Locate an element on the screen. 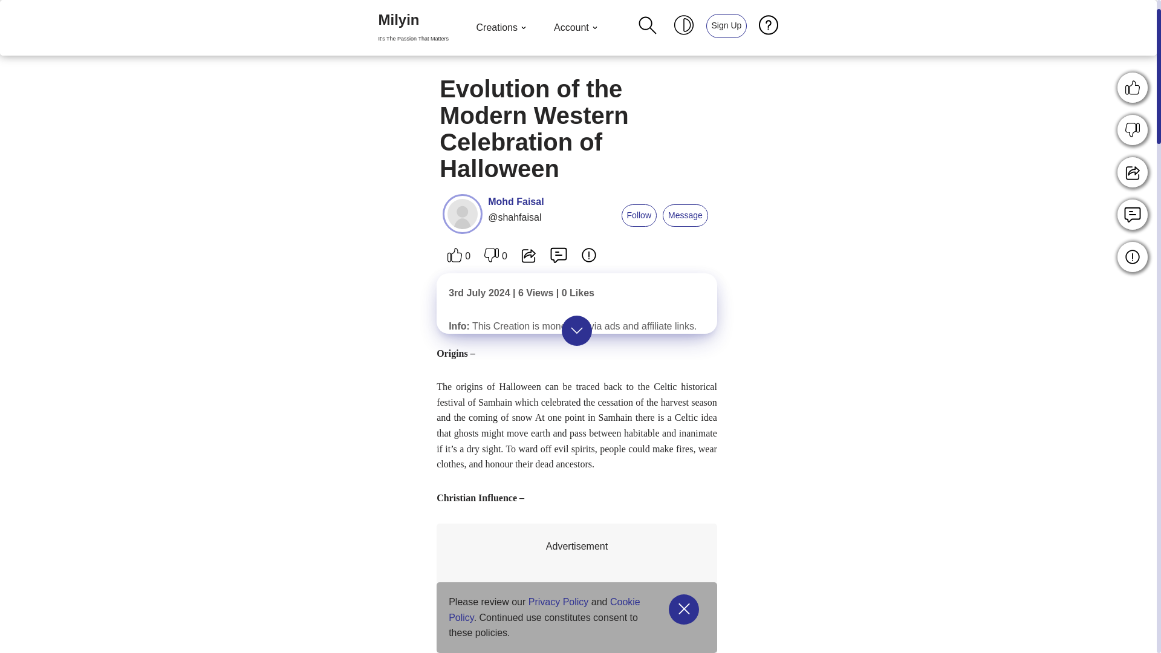 The image size is (1161, 653). Creations is located at coordinates (502, 28).